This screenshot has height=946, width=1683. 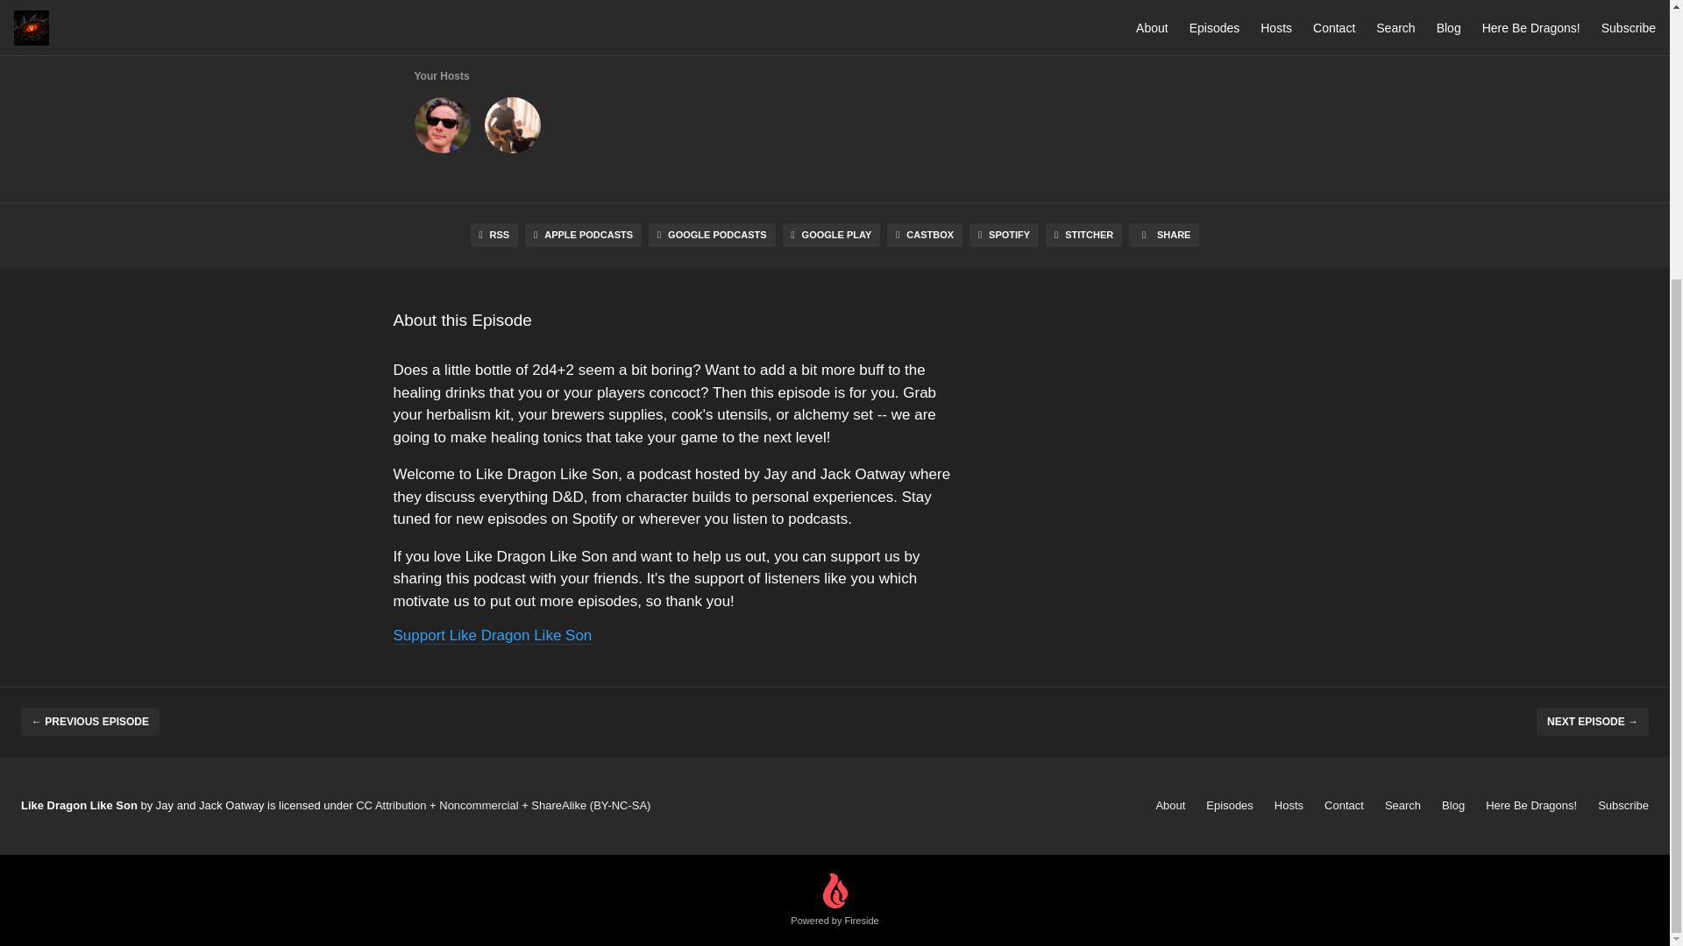 What do you see at coordinates (494, 235) in the screenshot?
I see `RSS` at bounding box center [494, 235].